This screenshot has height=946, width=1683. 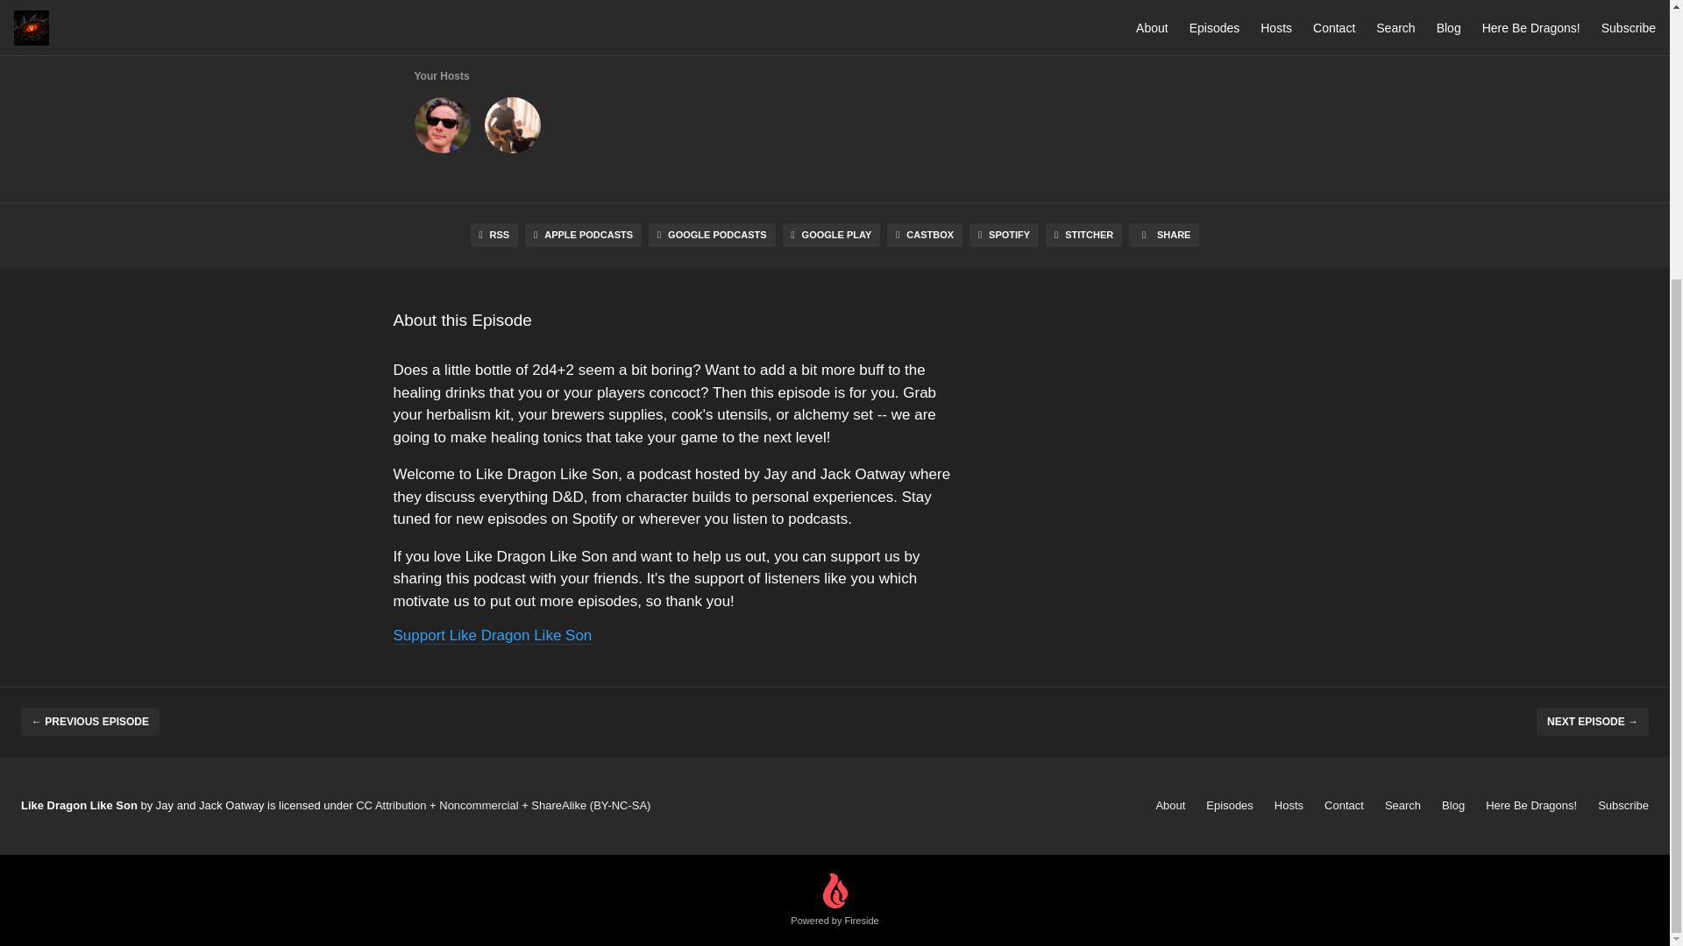 What do you see at coordinates (494, 235) in the screenshot?
I see `RSS` at bounding box center [494, 235].